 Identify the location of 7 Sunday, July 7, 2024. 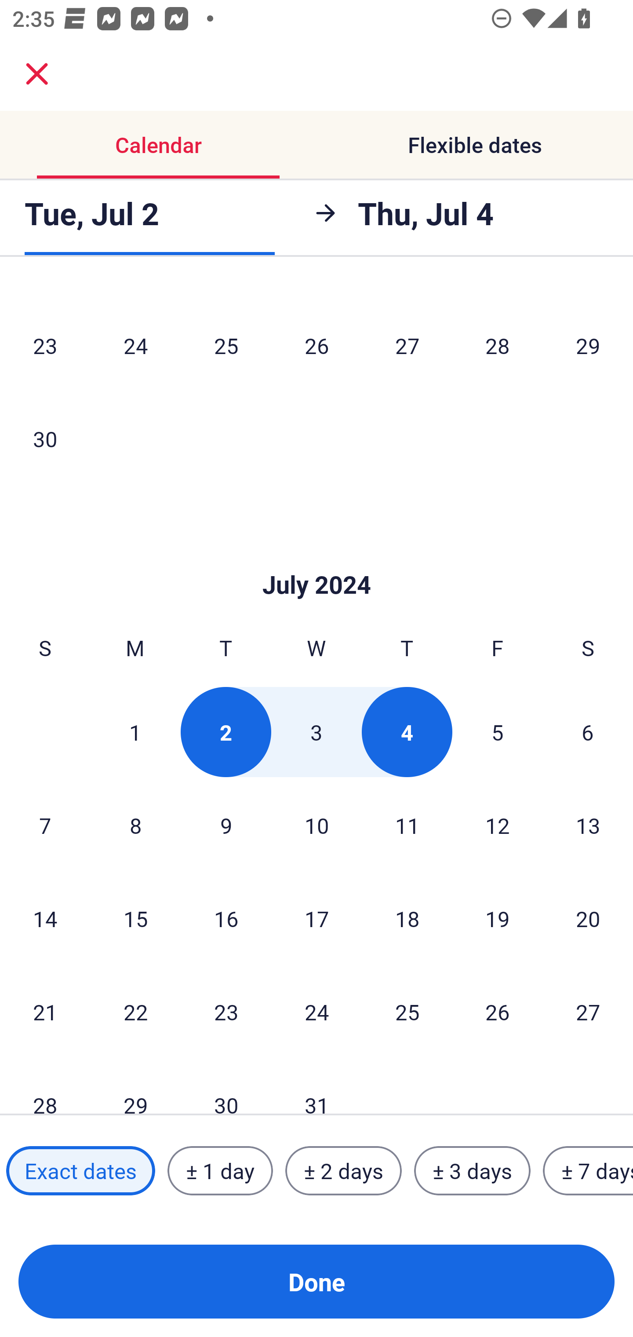
(45, 826).